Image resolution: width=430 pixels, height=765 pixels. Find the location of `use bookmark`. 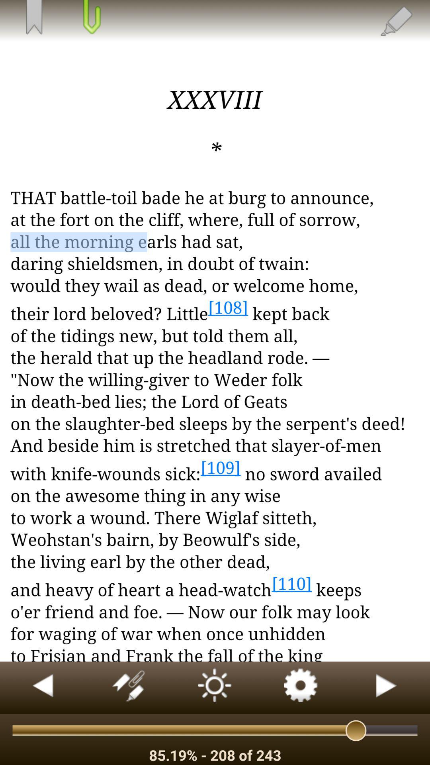

use bookmark is located at coordinates (33, 18).